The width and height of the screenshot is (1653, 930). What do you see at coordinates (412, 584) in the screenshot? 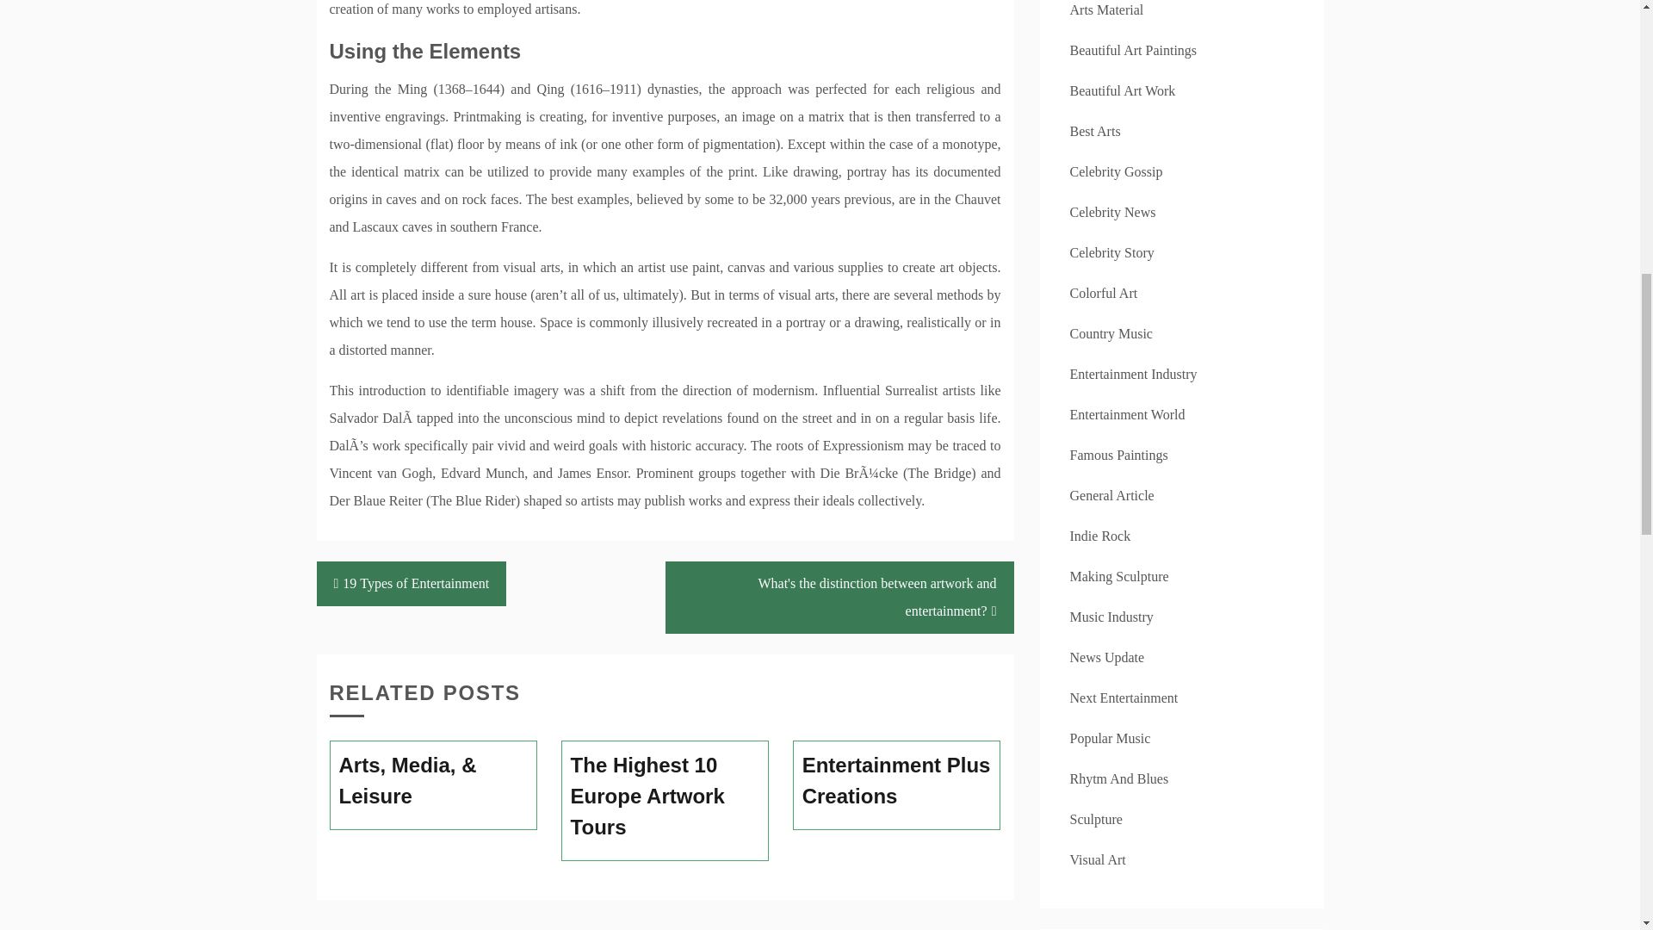
I see `19 Types of Entertainment` at bounding box center [412, 584].